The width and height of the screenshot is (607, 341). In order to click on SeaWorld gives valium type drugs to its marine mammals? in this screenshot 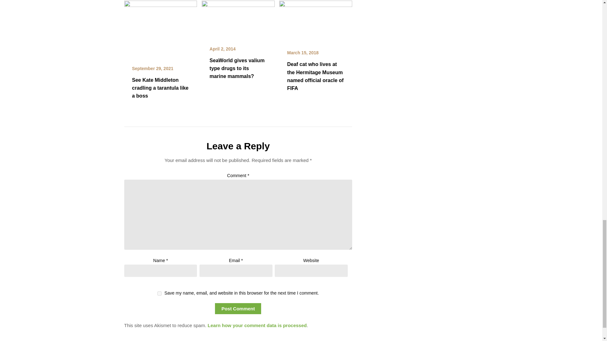, I will do `click(238, 19)`.